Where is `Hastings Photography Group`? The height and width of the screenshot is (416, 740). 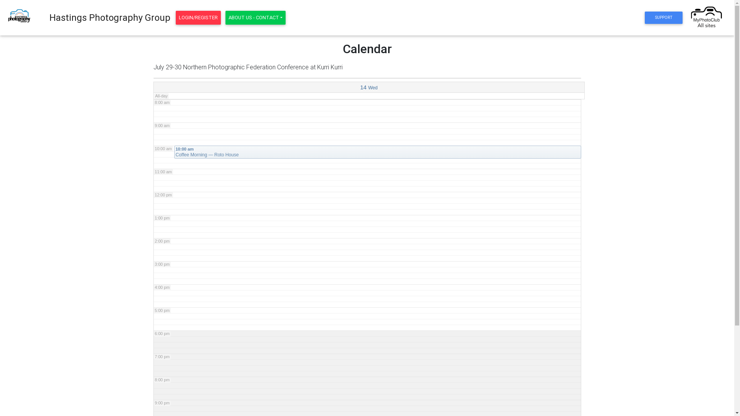
Hastings Photography Group is located at coordinates (110, 18).